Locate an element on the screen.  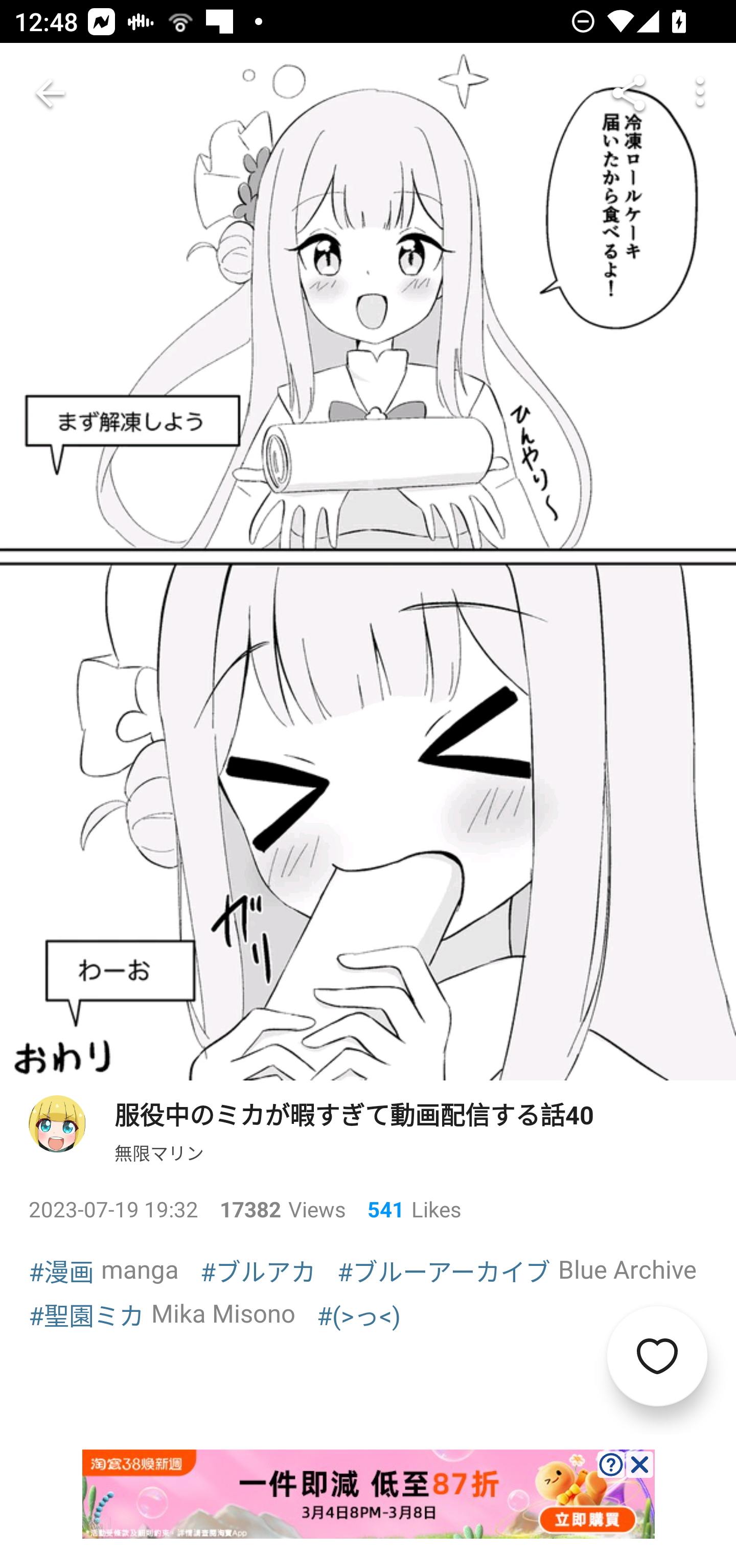
More options is located at coordinates (700, 93).